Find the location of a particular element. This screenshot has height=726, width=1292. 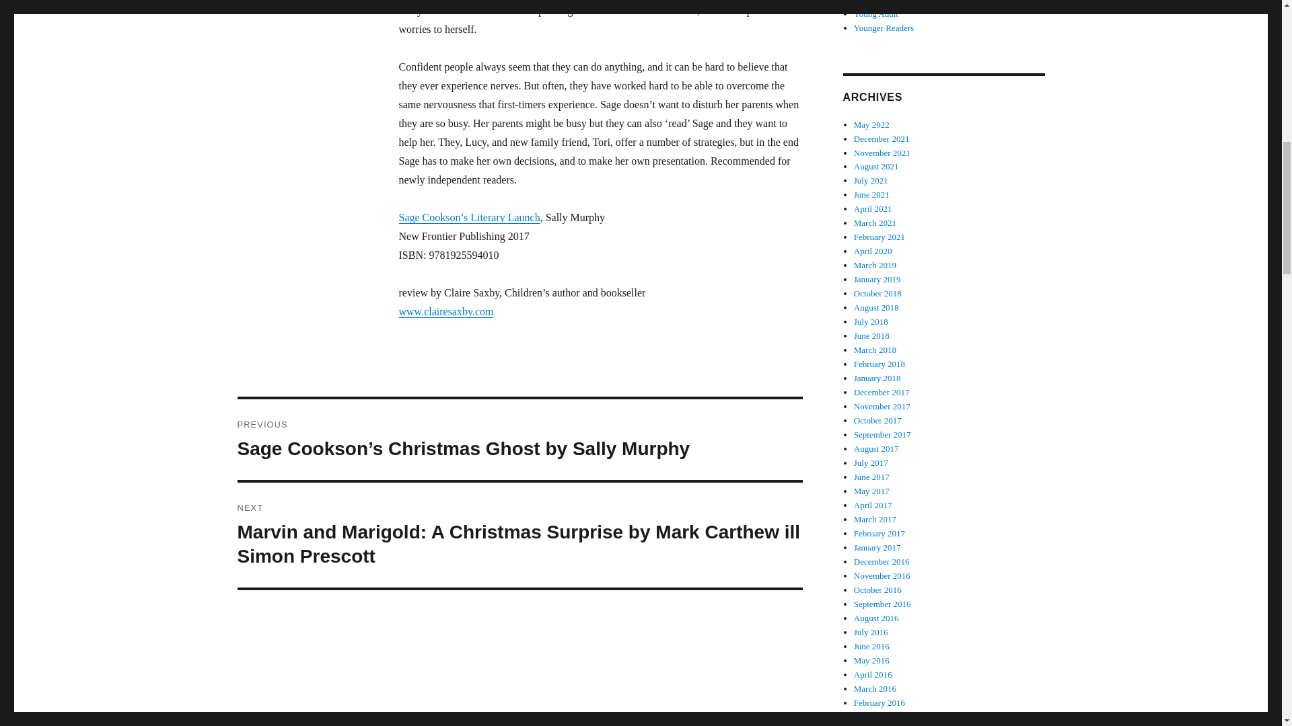

December 2021 is located at coordinates (882, 138).